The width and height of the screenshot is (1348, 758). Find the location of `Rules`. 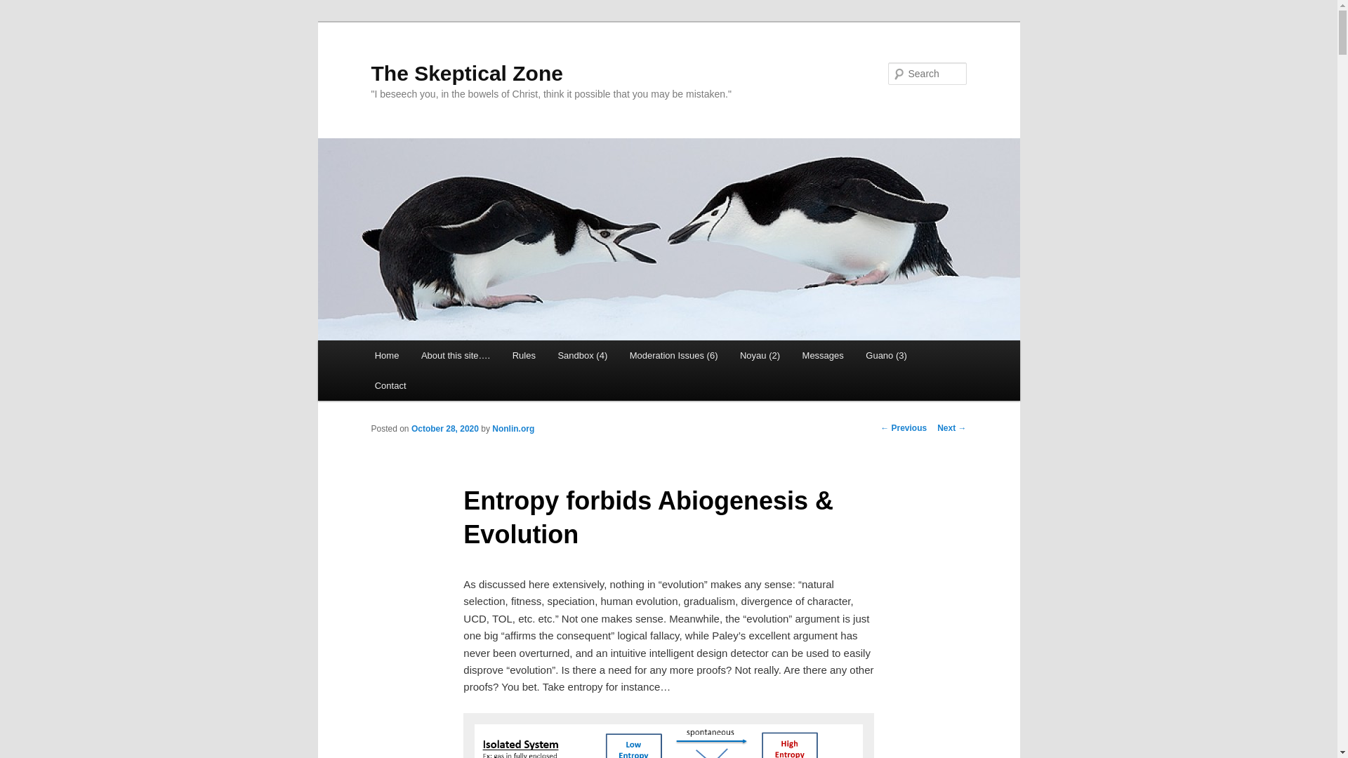

Rules is located at coordinates (524, 355).